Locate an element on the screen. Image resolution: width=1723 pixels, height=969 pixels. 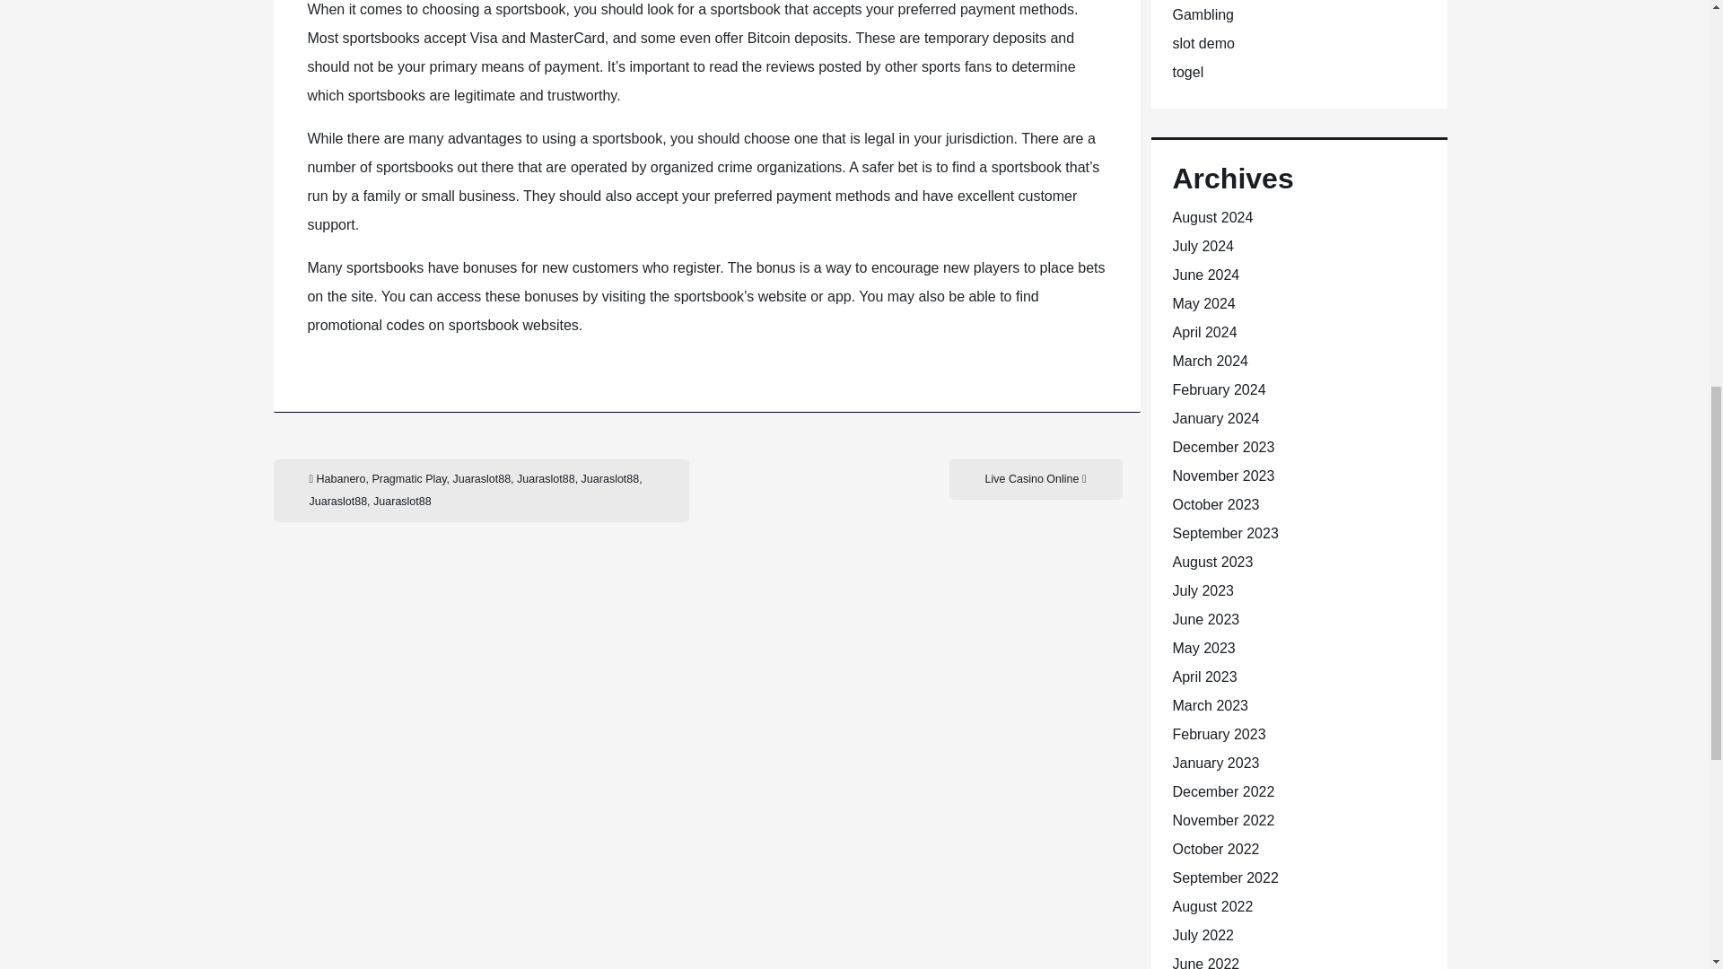
June 2024 is located at coordinates (1204, 275).